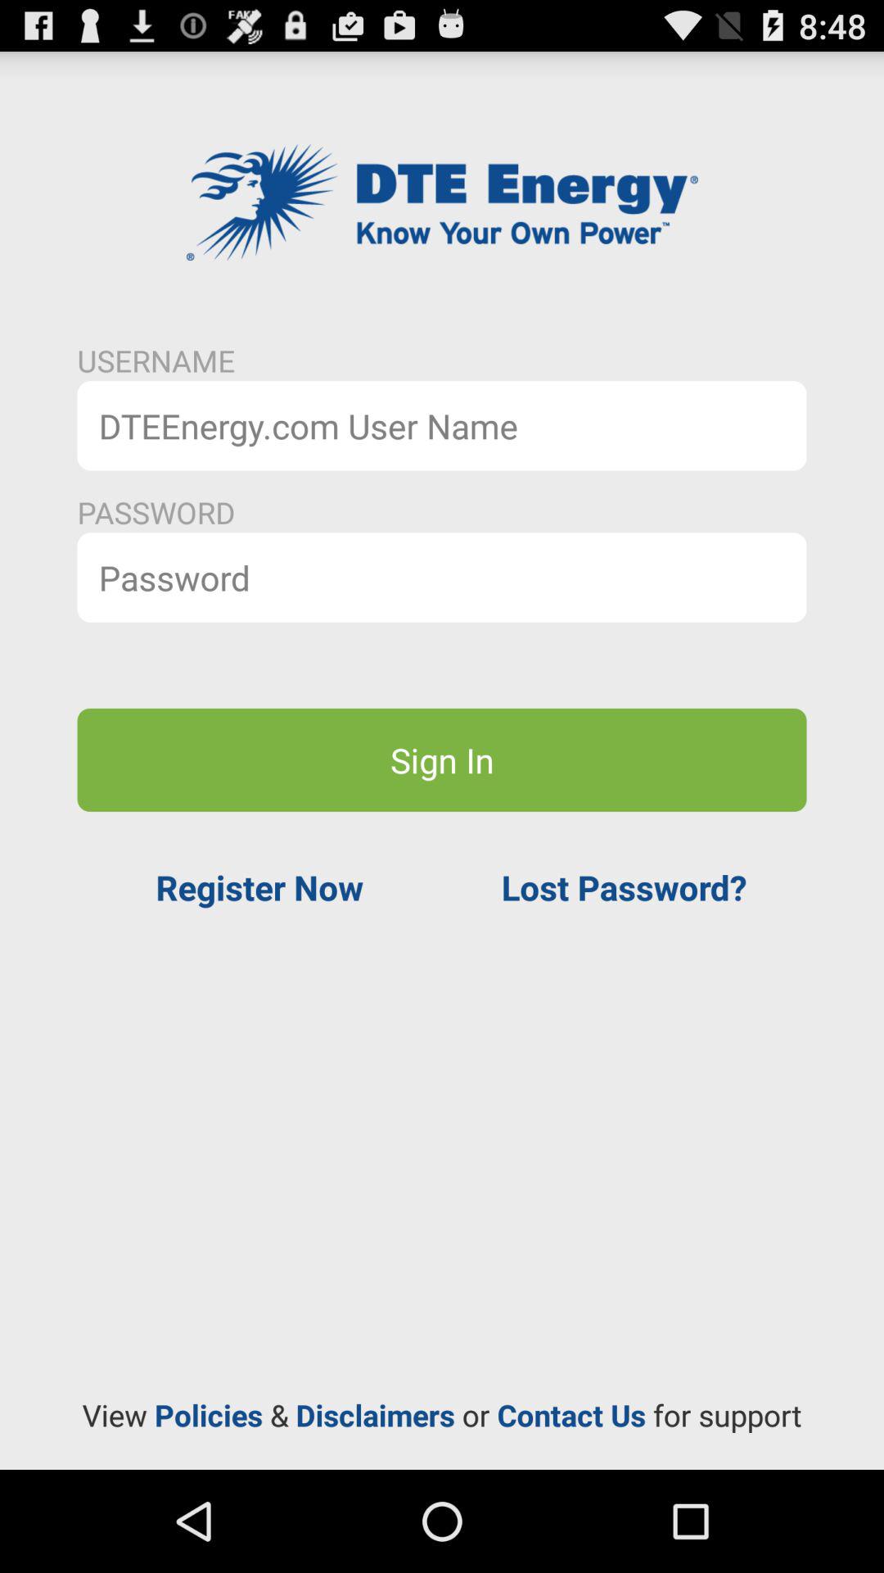 The image size is (884, 1573). What do you see at coordinates (442, 759) in the screenshot?
I see `jump to sign in icon` at bounding box center [442, 759].